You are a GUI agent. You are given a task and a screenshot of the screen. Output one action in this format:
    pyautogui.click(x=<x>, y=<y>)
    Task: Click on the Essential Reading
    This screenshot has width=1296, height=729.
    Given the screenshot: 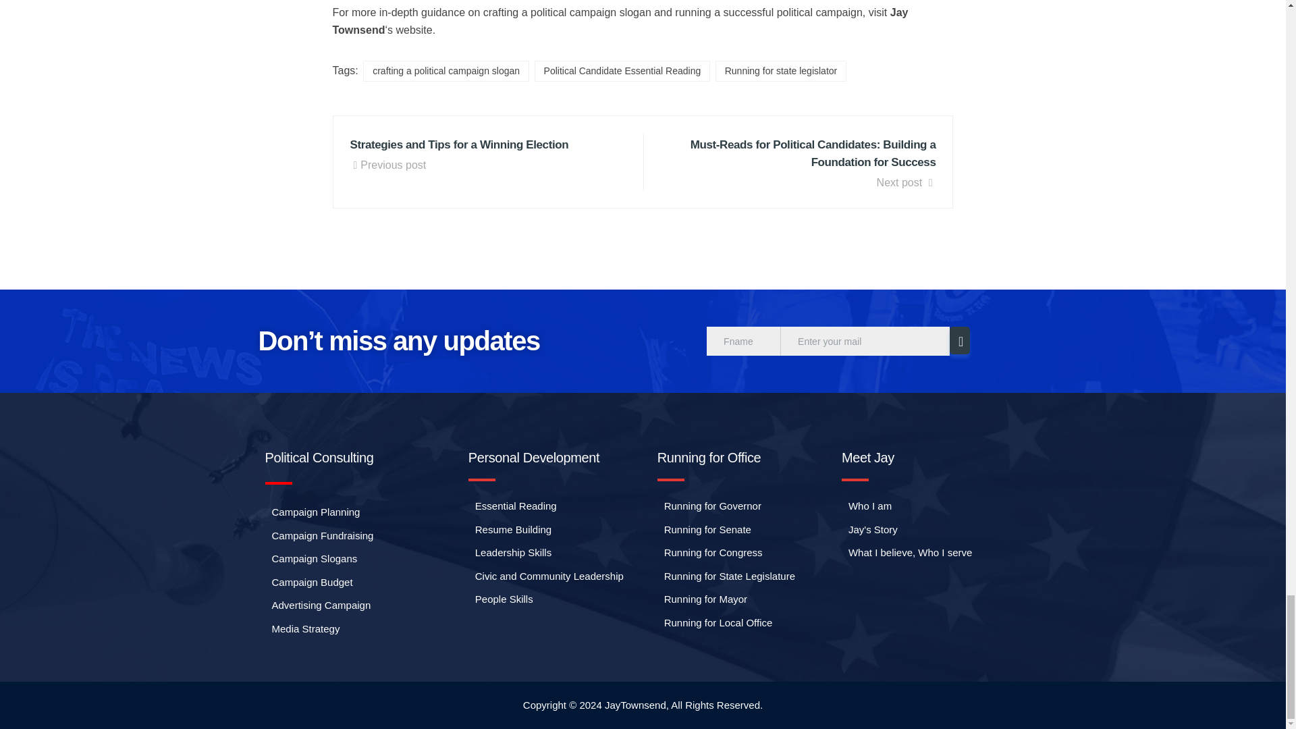 What is the action you would take?
    pyautogui.click(x=512, y=506)
    